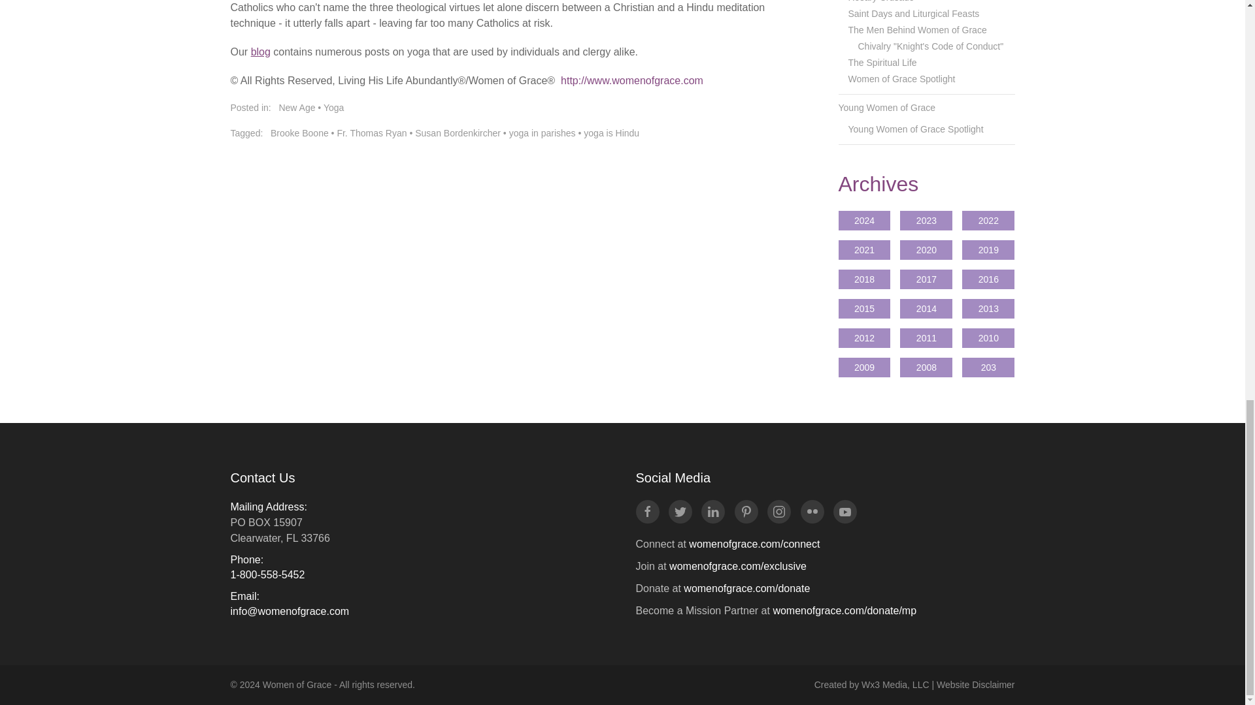 This screenshot has height=705, width=1255. I want to click on WOG New Age blog index, so click(261, 52).